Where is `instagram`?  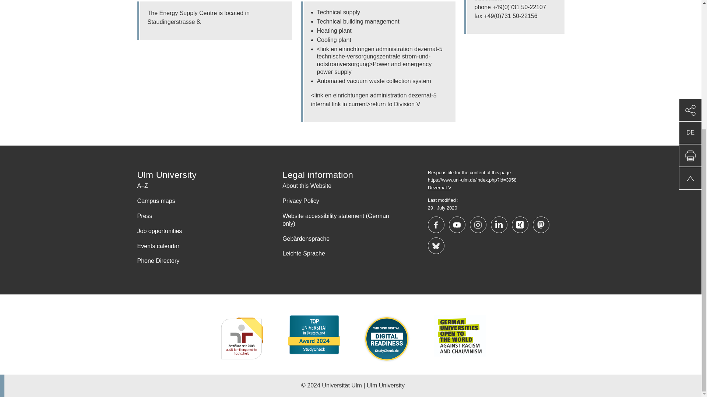
instagram is located at coordinates (478, 224).